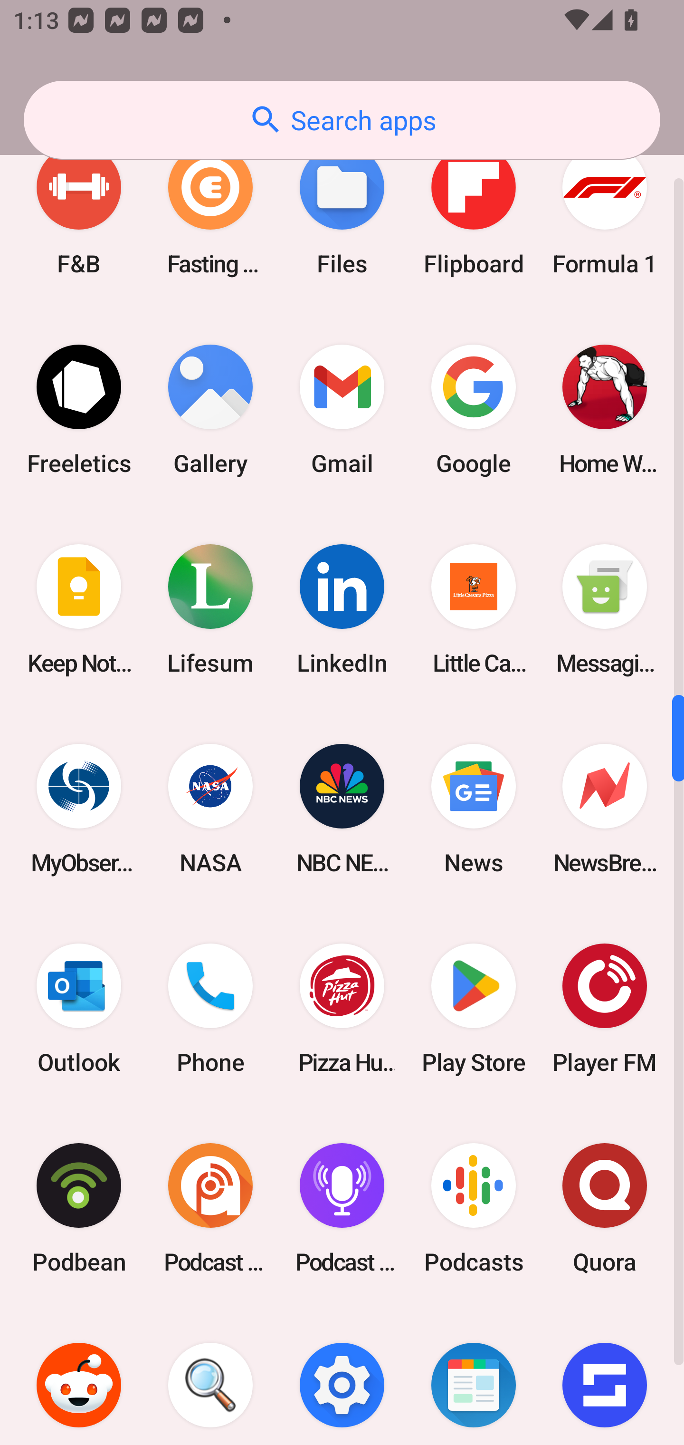 Image resolution: width=684 pixels, height=1445 pixels. Describe the element at coordinates (210, 1009) in the screenshot. I see `Phone` at that location.